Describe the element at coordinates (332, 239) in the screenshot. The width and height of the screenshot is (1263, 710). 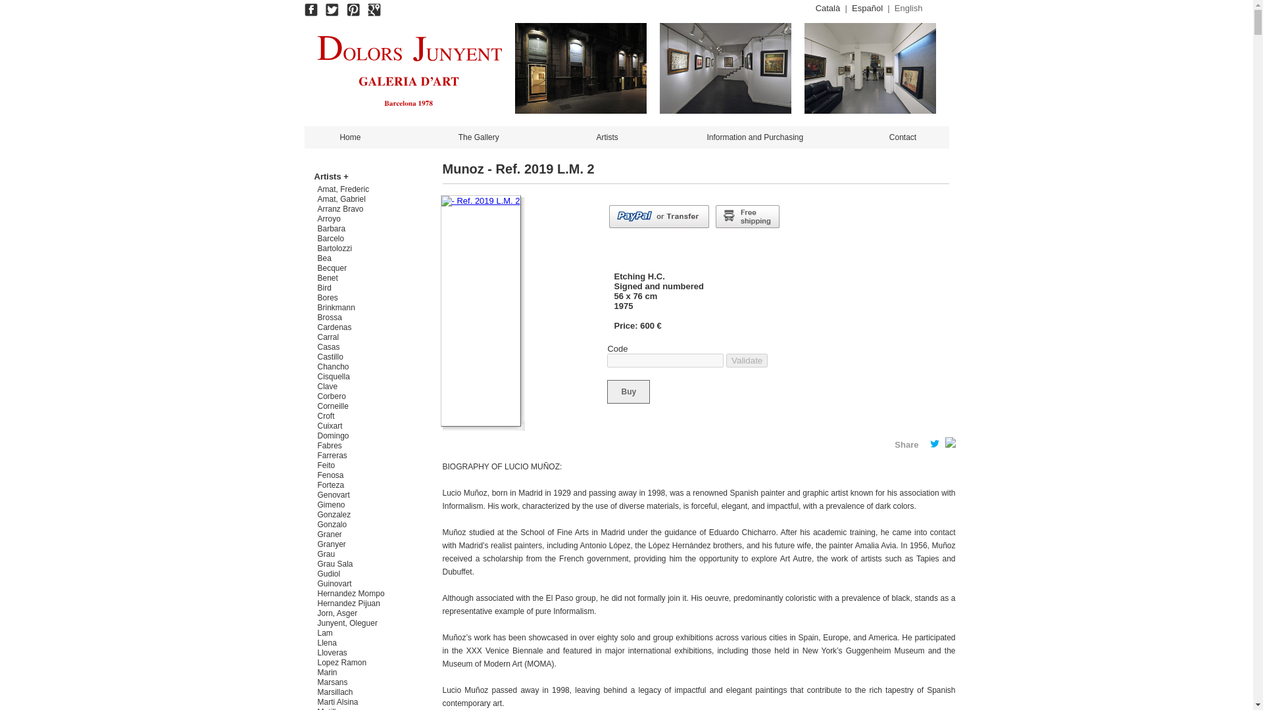
I see `Barcelo` at that location.